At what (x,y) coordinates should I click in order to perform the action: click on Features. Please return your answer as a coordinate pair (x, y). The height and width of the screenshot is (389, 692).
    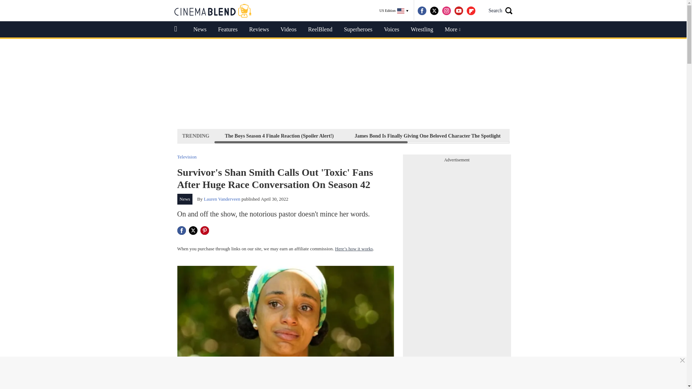
    Looking at the image, I should click on (228, 30).